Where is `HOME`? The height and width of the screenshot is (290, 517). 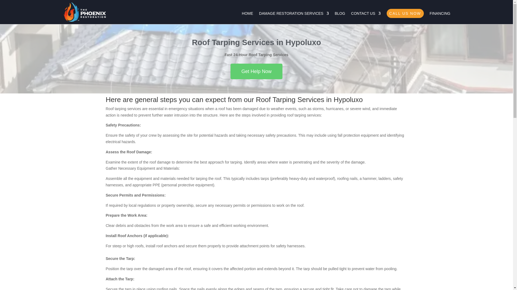 HOME is located at coordinates (247, 18).